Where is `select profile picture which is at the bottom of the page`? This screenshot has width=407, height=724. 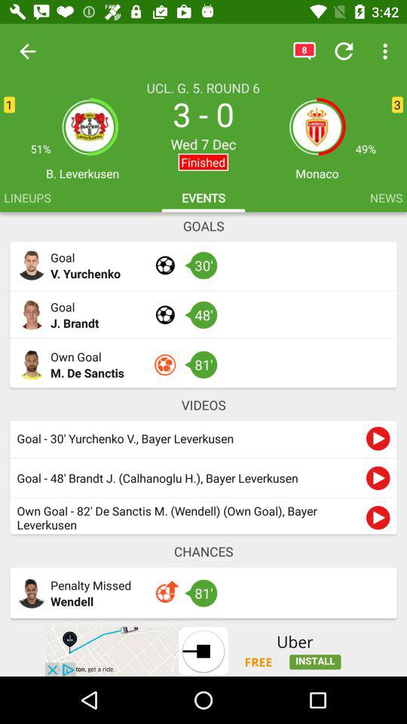 select profile picture which is at the bottom of the page is located at coordinates (32, 594).